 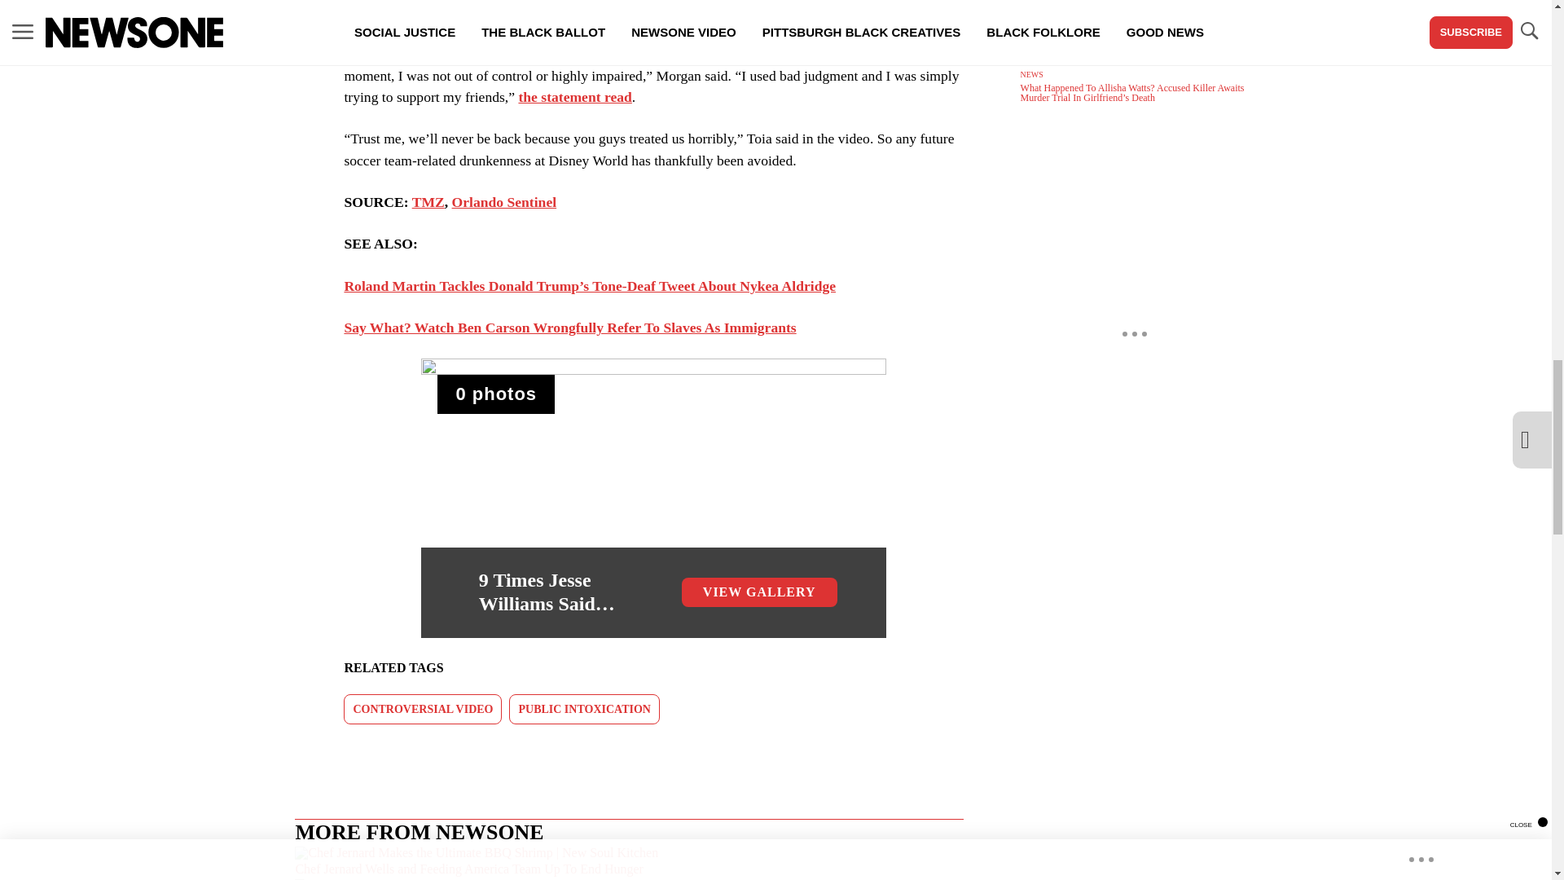 What do you see at coordinates (574, 96) in the screenshot?
I see `the statement read` at bounding box center [574, 96].